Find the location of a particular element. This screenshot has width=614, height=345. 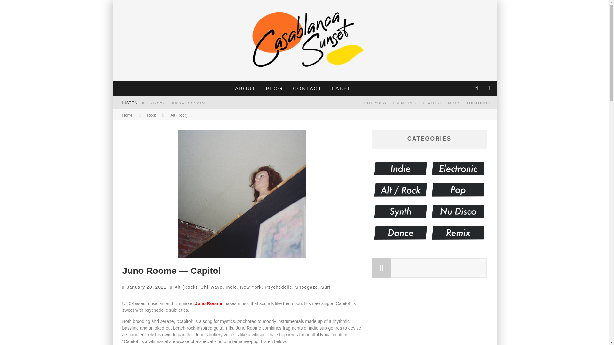

INTERVIEW is located at coordinates (375, 103).